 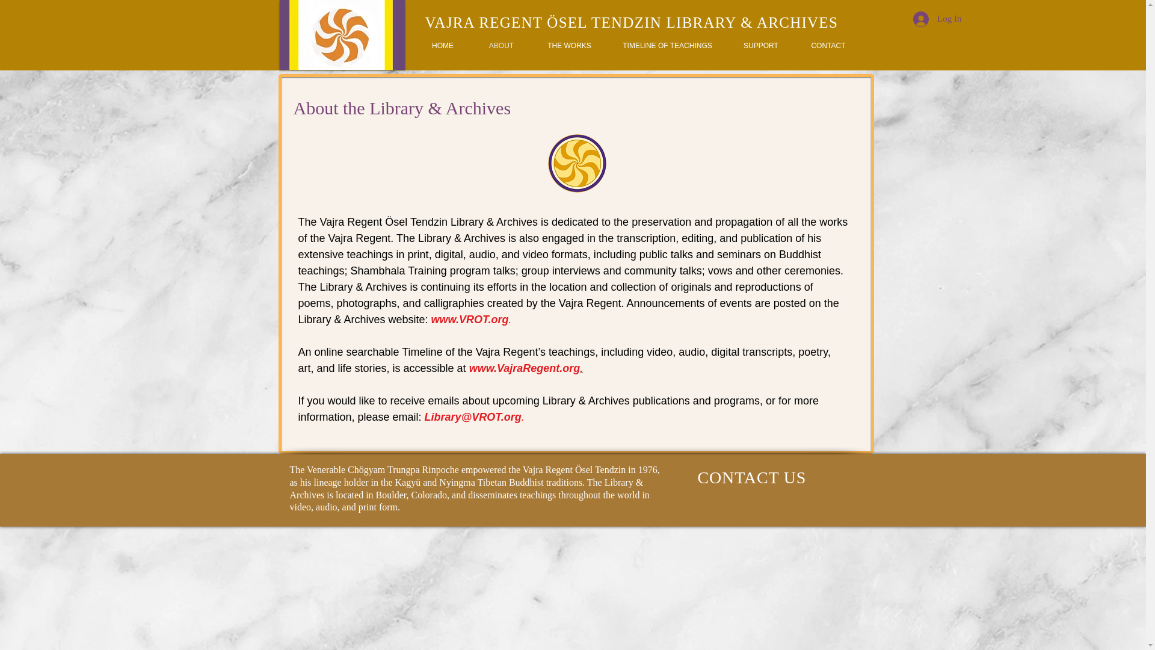 I want to click on THE WORKS, so click(x=569, y=46).